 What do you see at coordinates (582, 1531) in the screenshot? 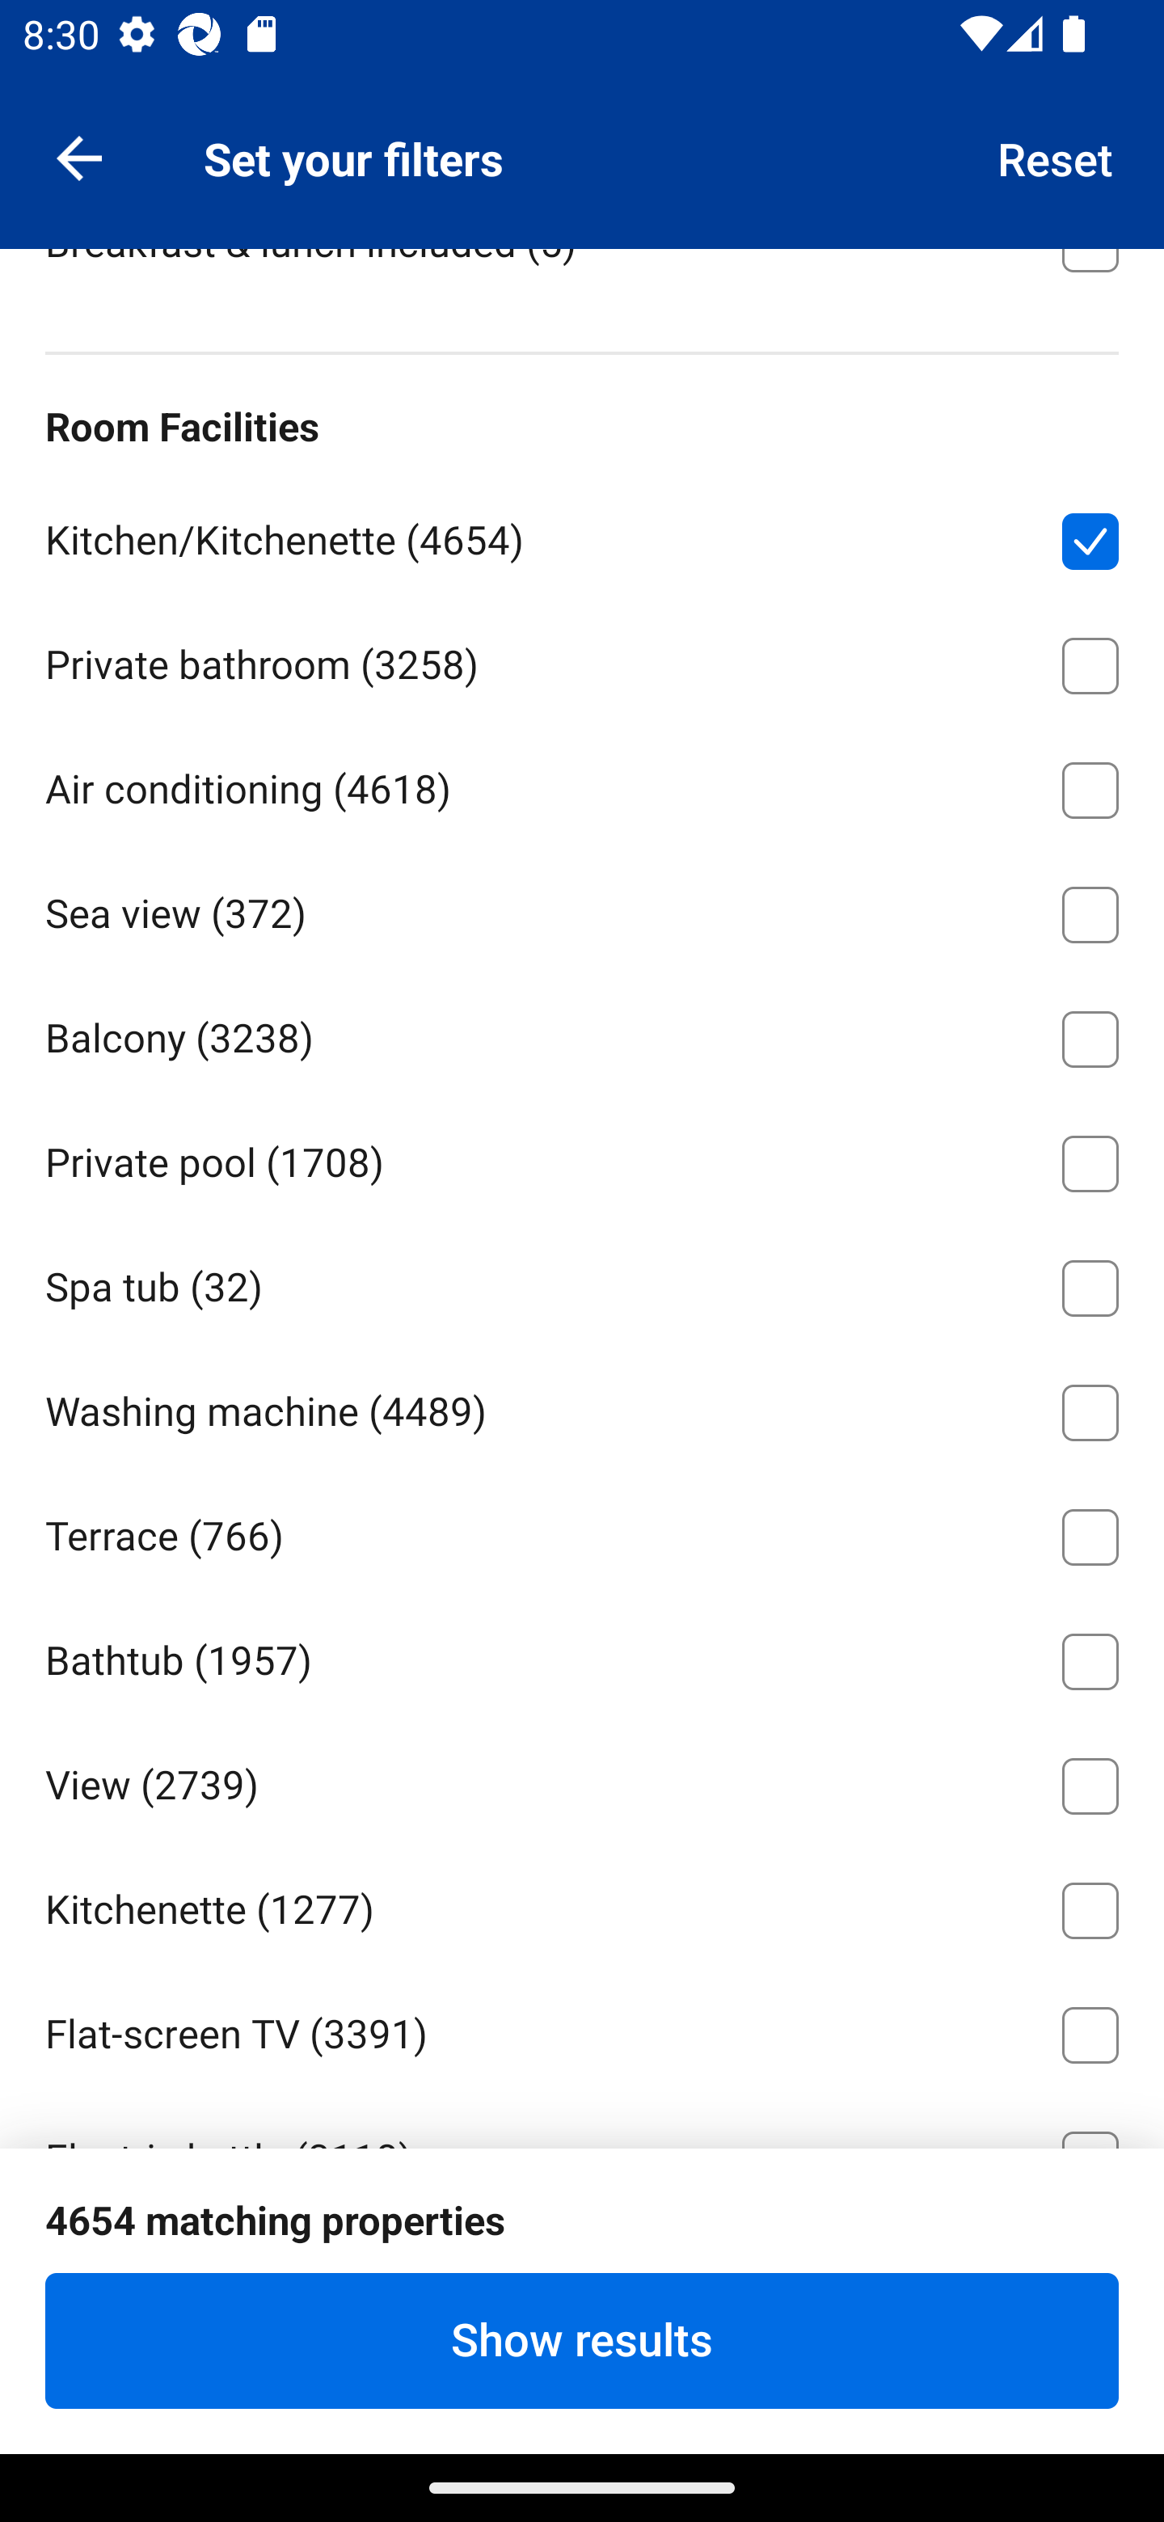
I see `Terrace ⁦(766)` at bounding box center [582, 1531].